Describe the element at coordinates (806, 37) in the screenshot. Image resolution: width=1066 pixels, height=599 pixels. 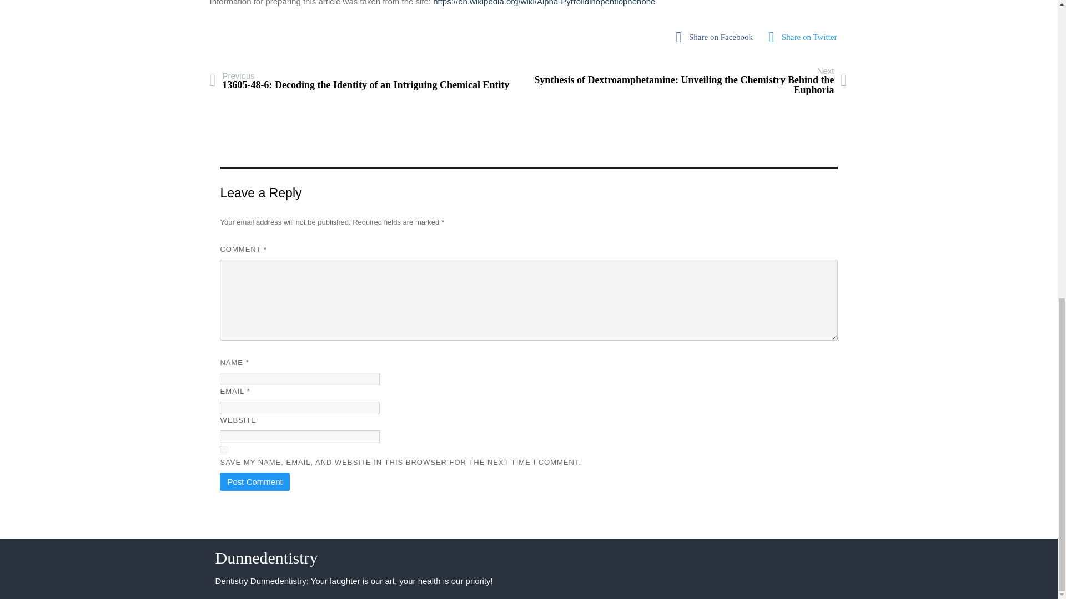
I see `Share on Twitter` at that location.